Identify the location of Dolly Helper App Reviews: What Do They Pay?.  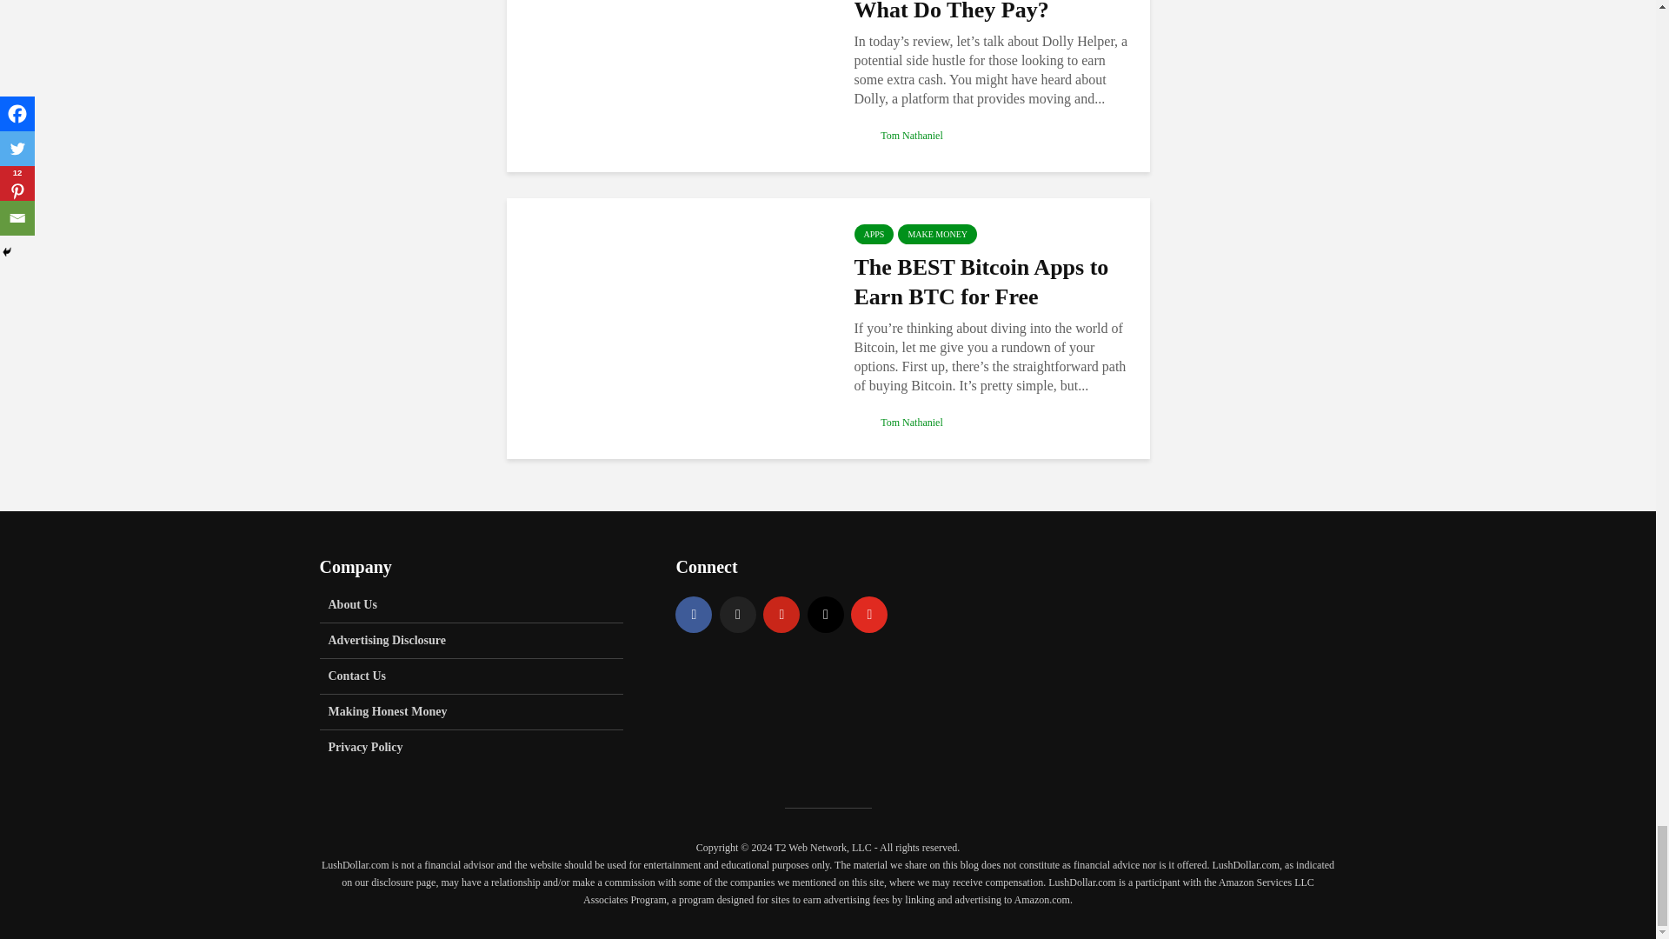
(666, 40).